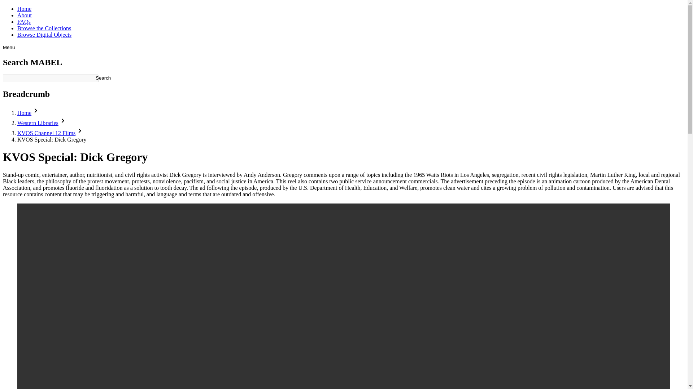 The width and height of the screenshot is (693, 389). Describe the element at coordinates (25, 15) in the screenshot. I see `About` at that location.